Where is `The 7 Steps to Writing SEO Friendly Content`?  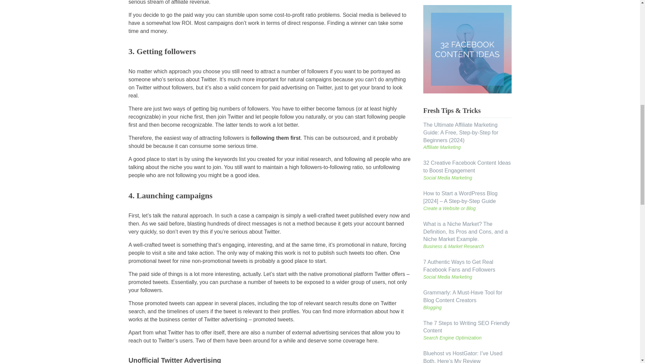
The 7 Steps to Writing SEO Friendly Content is located at coordinates (466, 327).